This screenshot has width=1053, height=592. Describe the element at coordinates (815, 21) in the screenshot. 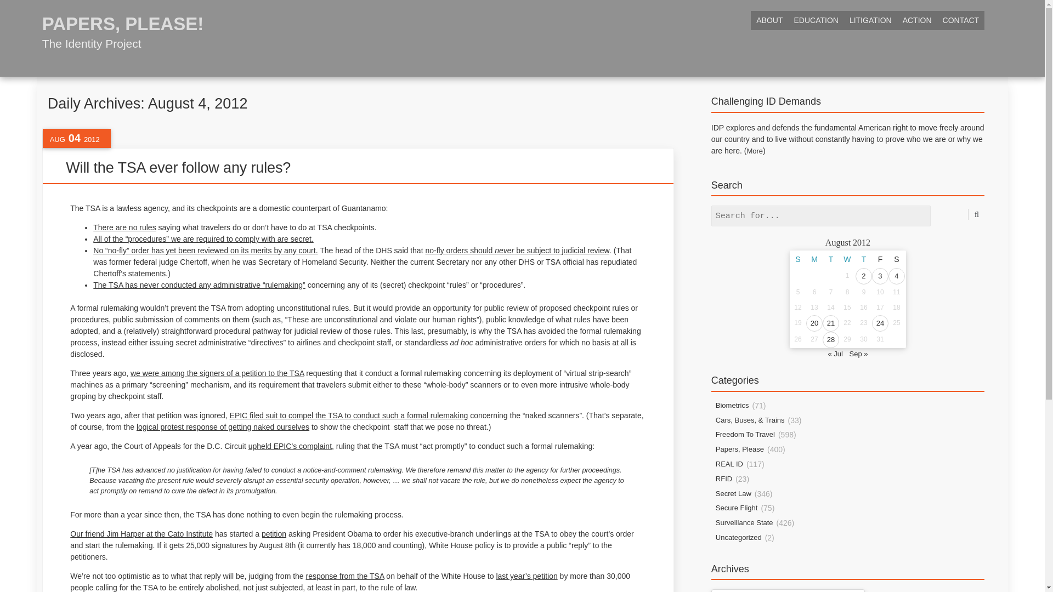

I see `EDUCATION` at that location.